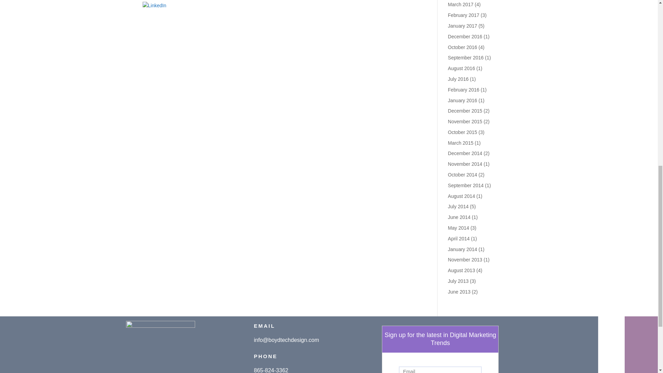  What do you see at coordinates (461, 4) in the screenshot?
I see `March 2017` at bounding box center [461, 4].